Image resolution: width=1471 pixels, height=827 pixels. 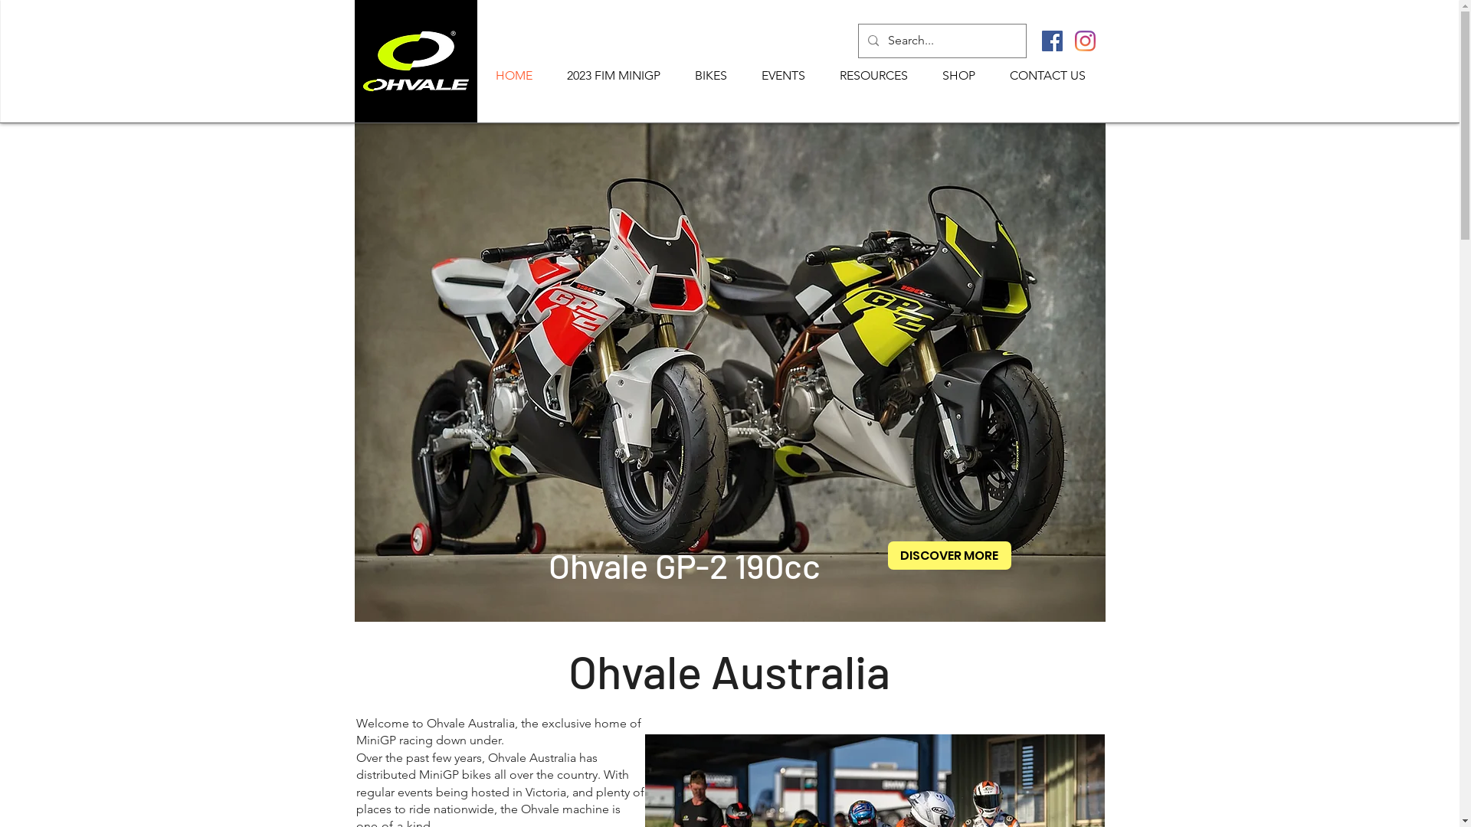 I want to click on RESOURCES, so click(x=874, y=75).